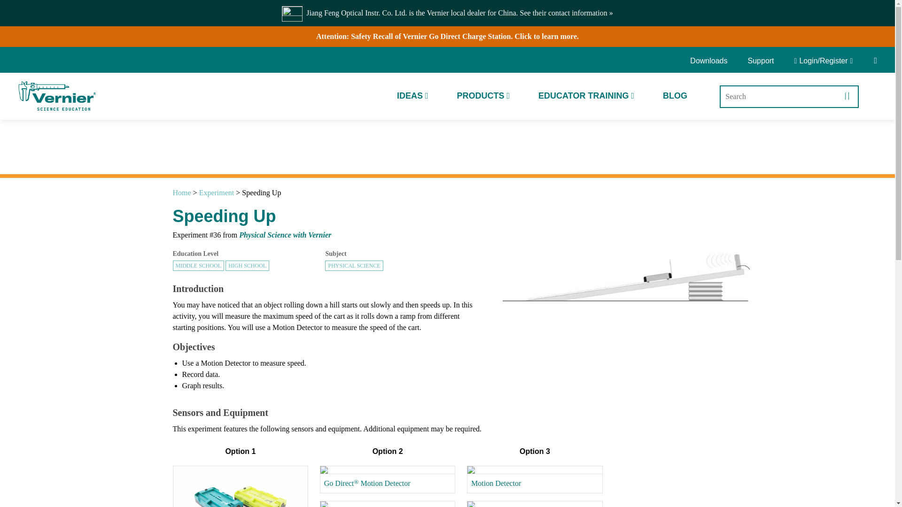  I want to click on Support, so click(761, 61).